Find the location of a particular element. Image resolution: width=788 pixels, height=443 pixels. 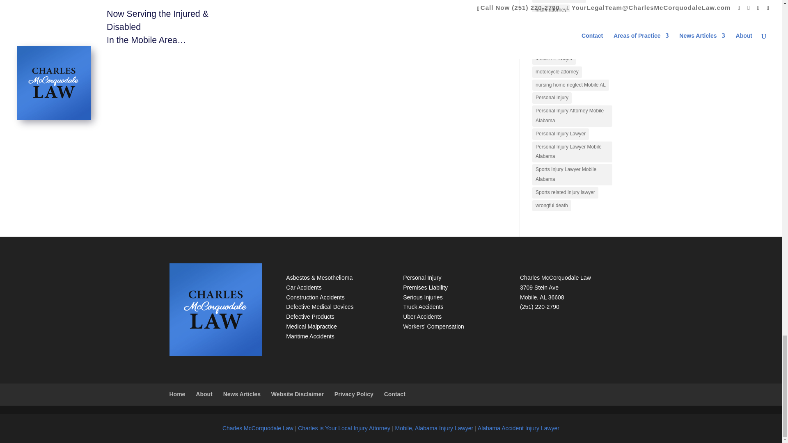

Local Injury Attorney in Mobile, Alabama is located at coordinates (344, 428).